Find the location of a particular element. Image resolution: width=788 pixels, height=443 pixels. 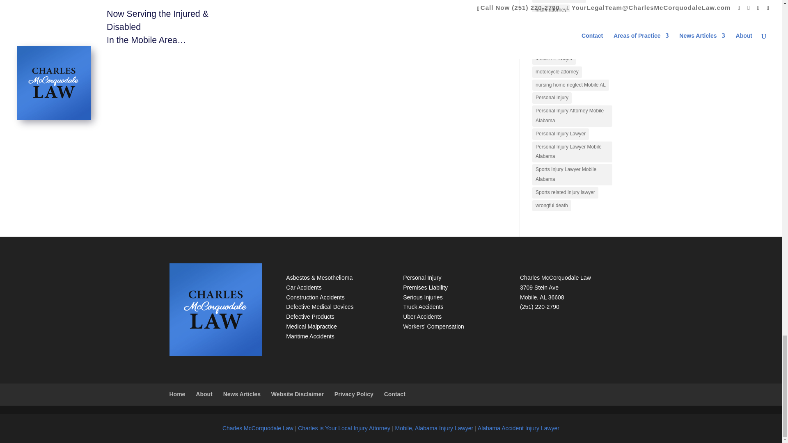

Local Injury Attorney in Mobile, Alabama is located at coordinates (344, 428).